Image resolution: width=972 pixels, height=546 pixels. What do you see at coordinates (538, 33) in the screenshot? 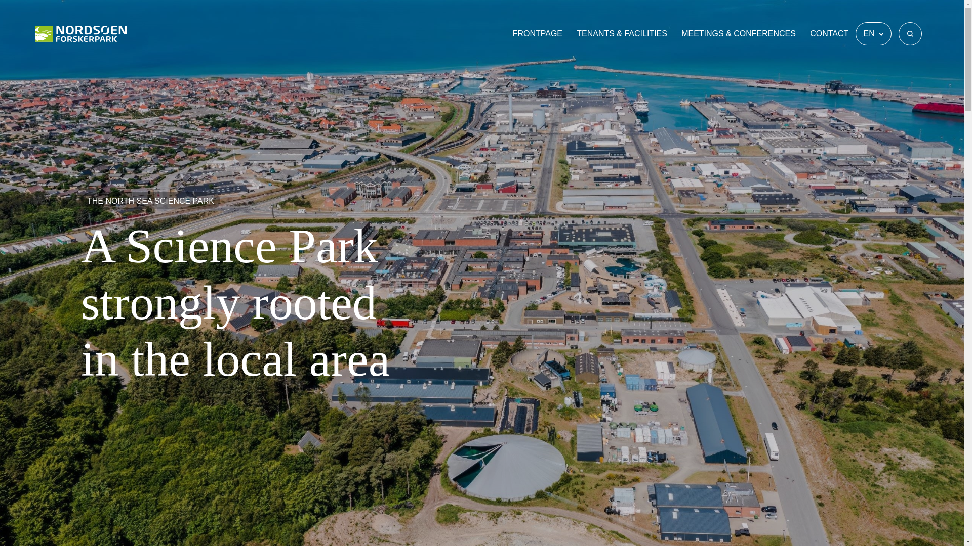
I see `Frontpage` at bounding box center [538, 33].